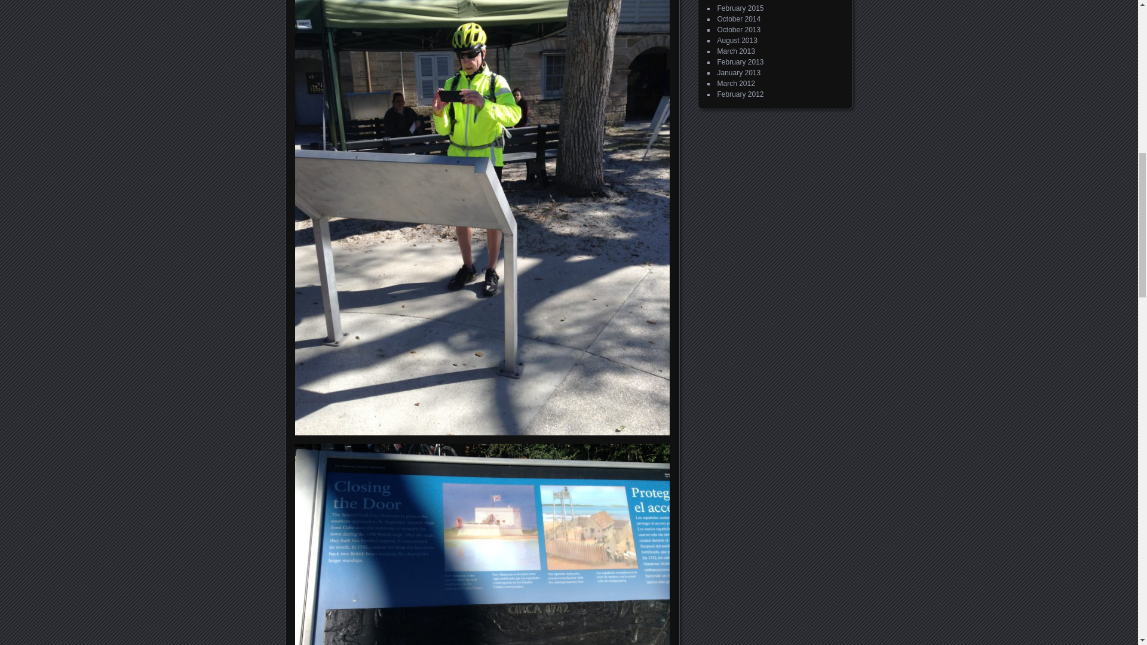 The image size is (1147, 645). I want to click on March 2015, so click(736, 1).